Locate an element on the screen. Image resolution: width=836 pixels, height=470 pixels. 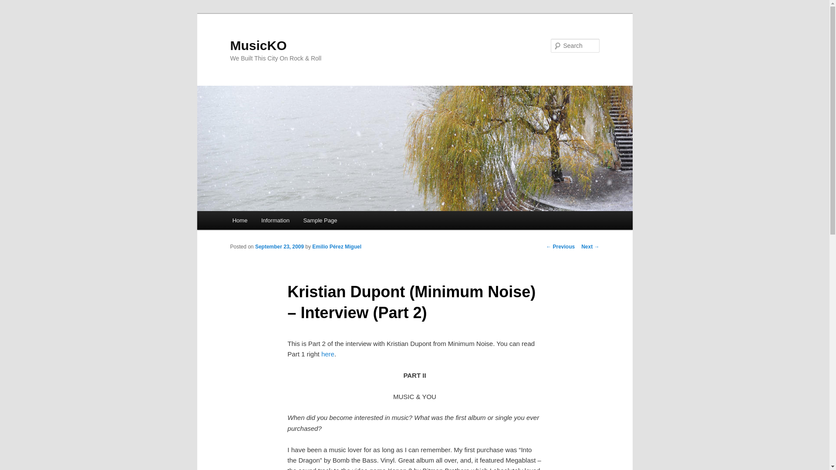
1:20 pm is located at coordinates (280, 246).